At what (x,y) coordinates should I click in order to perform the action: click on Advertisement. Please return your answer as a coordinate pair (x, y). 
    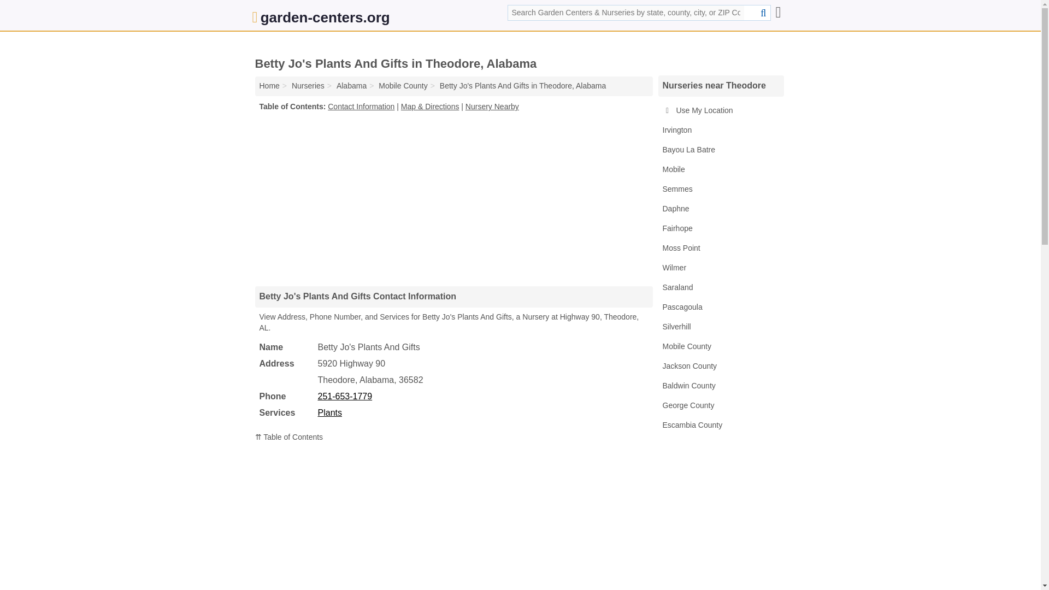
    Looking at the image, I should click on (453, 199).